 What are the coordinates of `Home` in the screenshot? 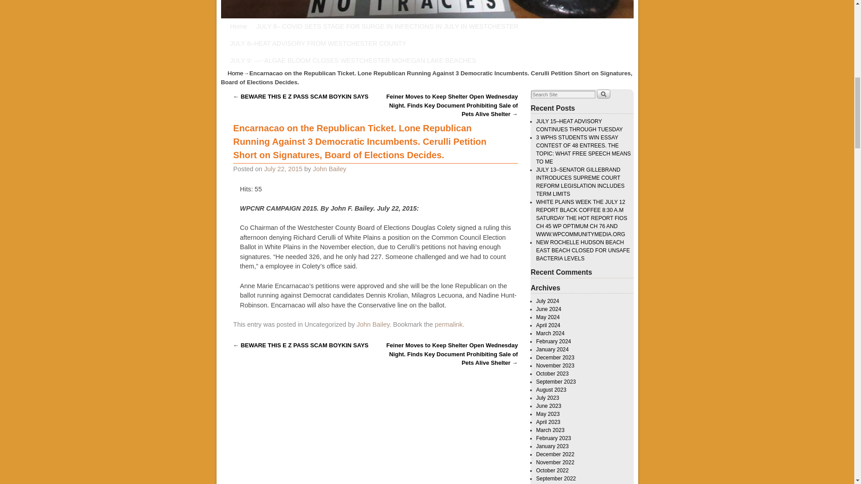 It's located at (239, 26).